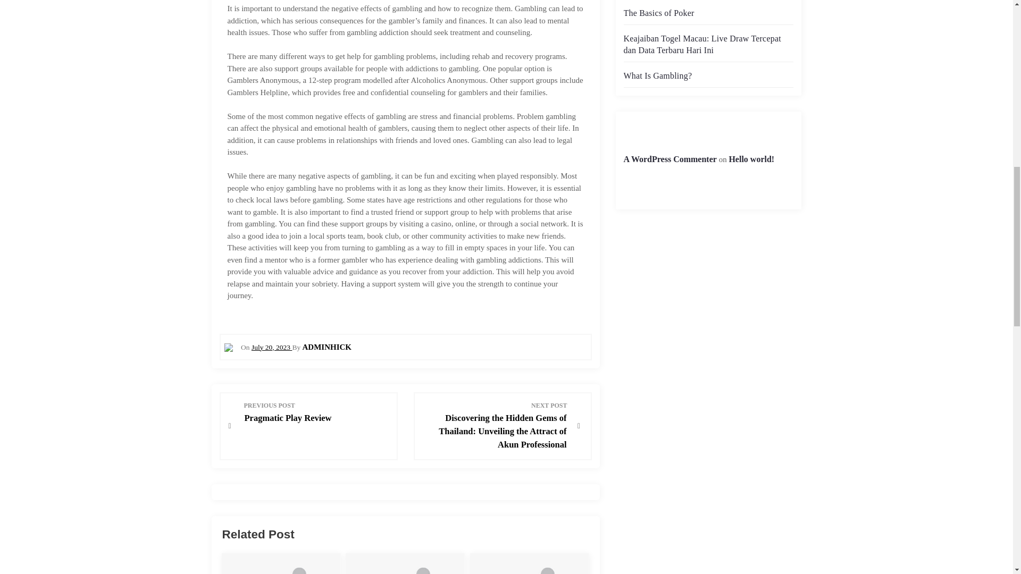 The width and height of the screenshot is (1021, 574). Describe the element at coordinates (751, 158) in the screenshot. I see `ADMINHICK` at that location.